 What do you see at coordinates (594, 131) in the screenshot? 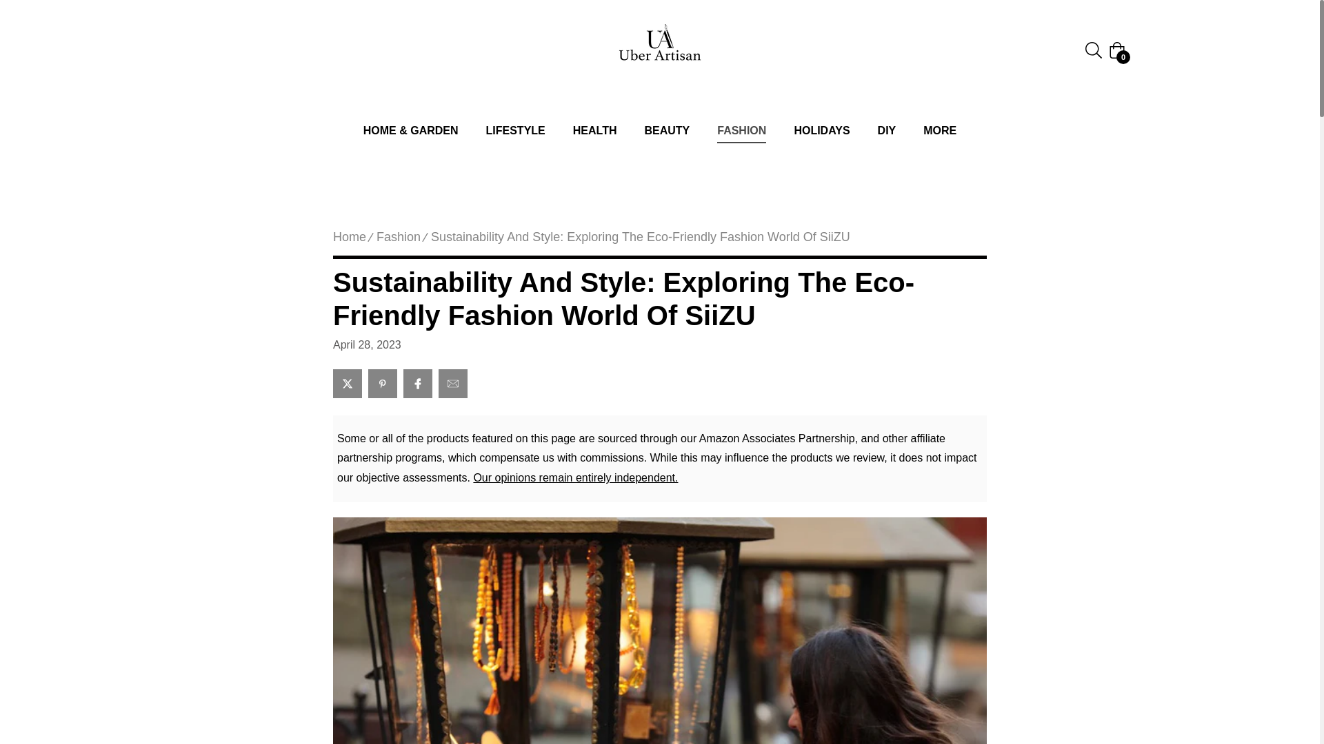
I see `HEALTH` at bounding box center [594, 131].